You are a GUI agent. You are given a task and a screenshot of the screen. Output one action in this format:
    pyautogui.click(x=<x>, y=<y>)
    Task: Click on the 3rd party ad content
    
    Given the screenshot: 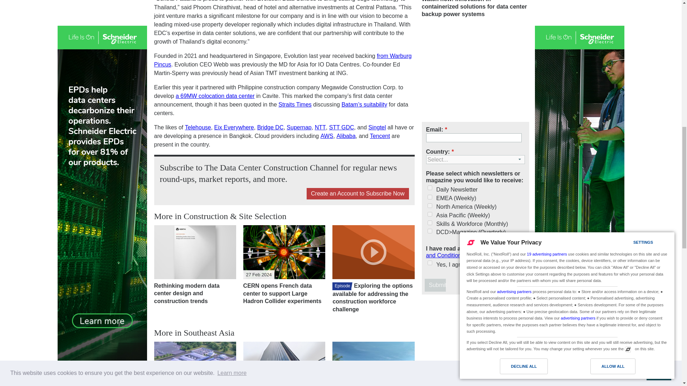 What is the action you would take?
    pyautogui.click(x=475, y=71)
    